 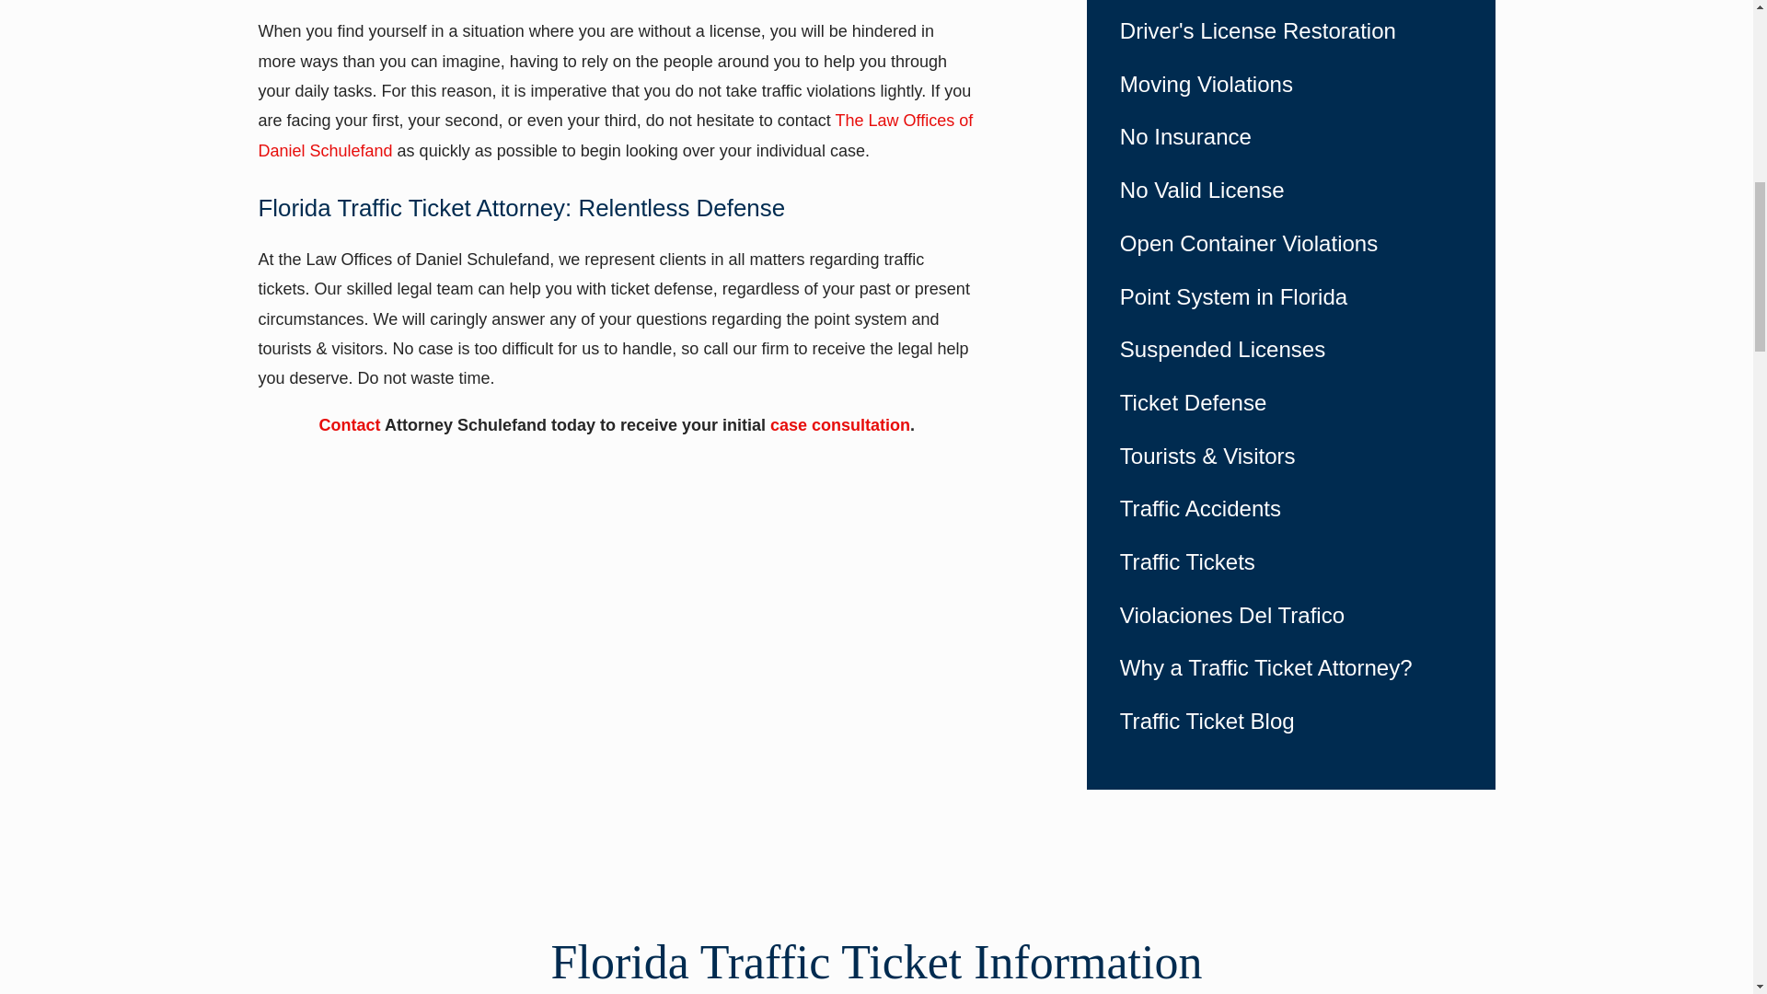 I want to click on case consultation, so click(x=839, y=425).